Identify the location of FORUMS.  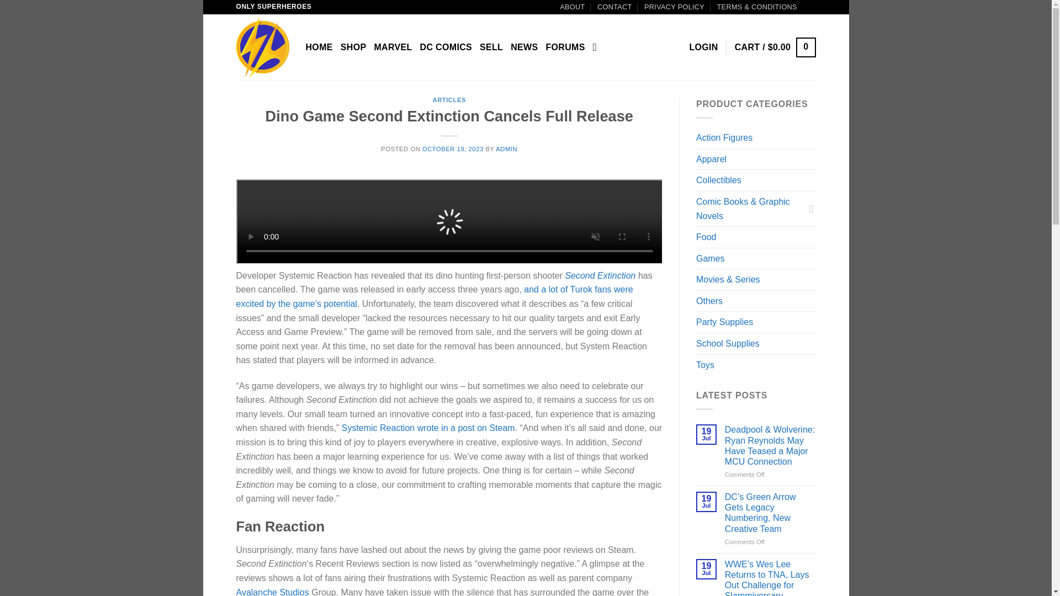
(565, 47).